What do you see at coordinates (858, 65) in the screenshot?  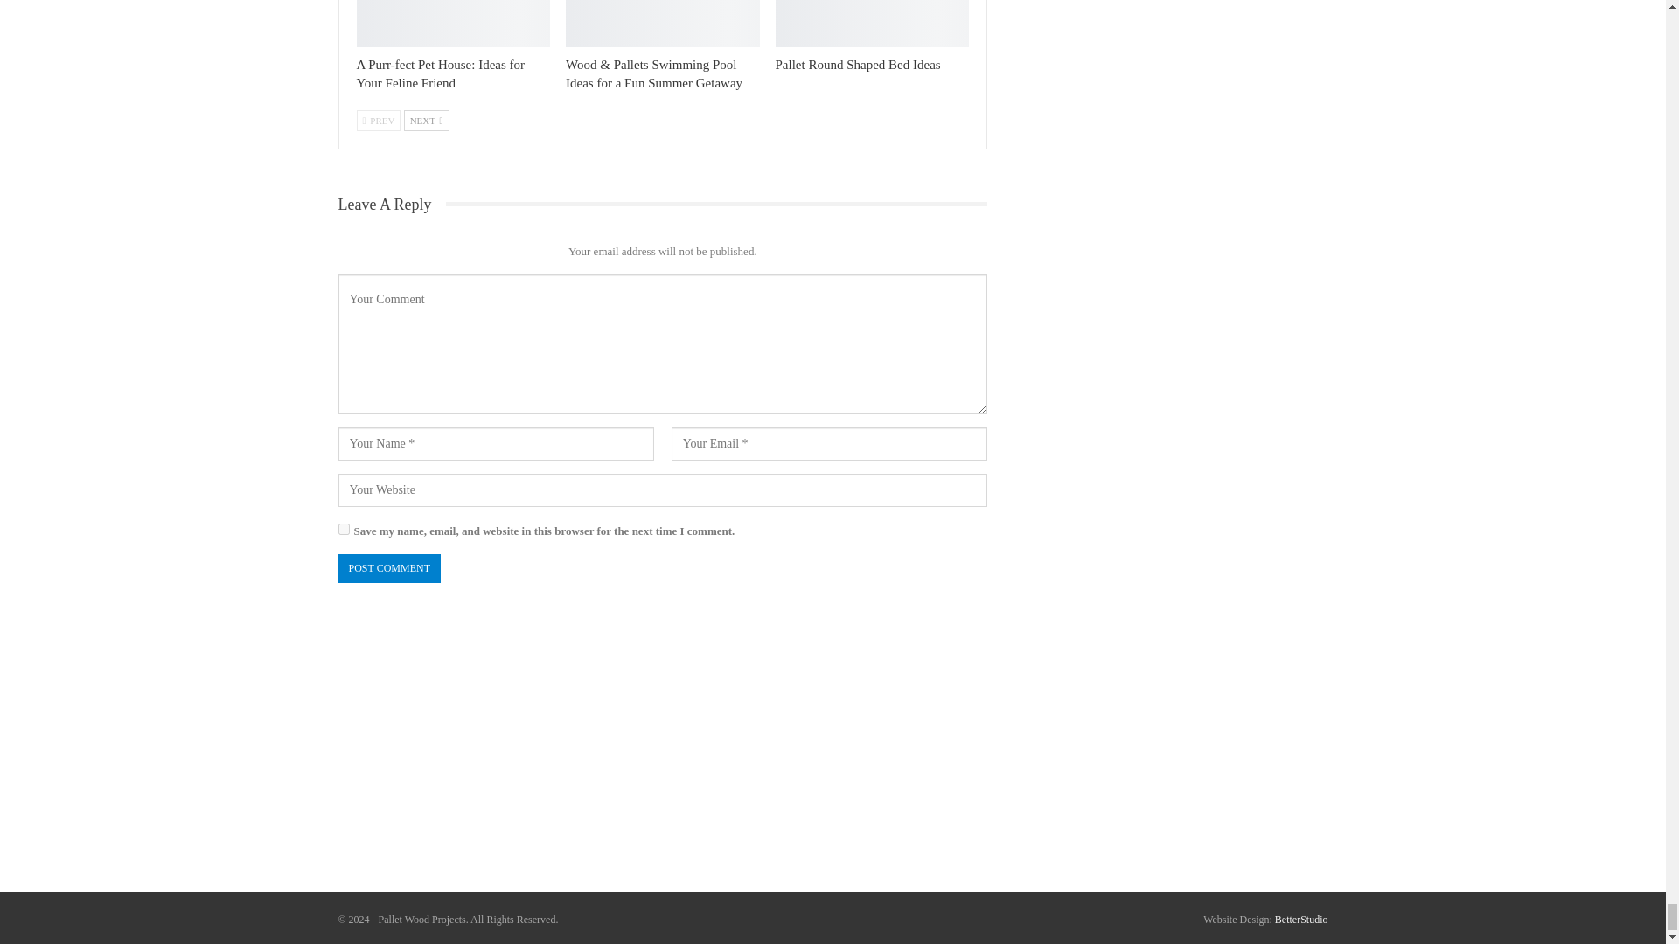 I see `Pallet Round Shaped Bed Ideas` at bounding box center [858, 65].